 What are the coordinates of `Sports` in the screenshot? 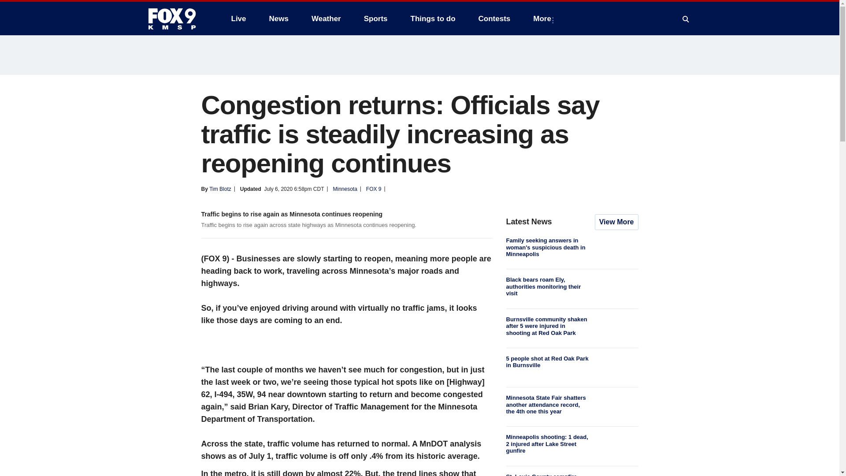 It's located at (376, 19).